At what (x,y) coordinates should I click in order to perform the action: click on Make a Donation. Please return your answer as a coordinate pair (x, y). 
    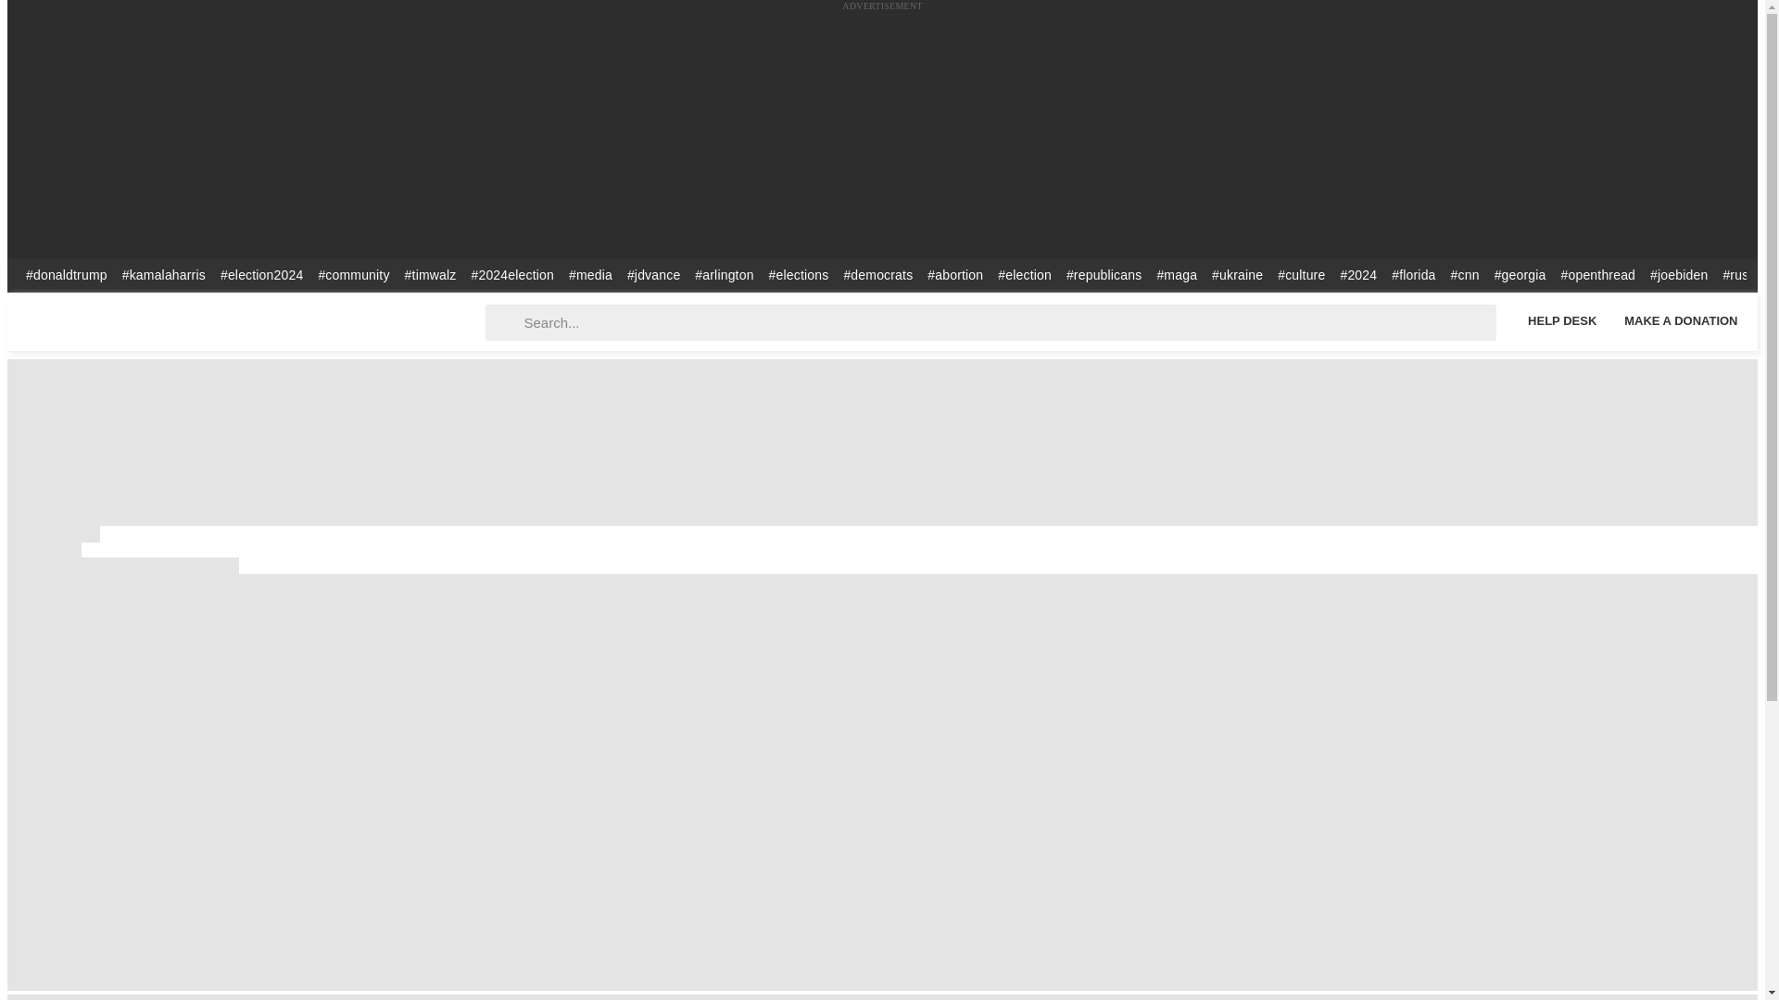
    Looking at the image, I should click on (1681, 320).